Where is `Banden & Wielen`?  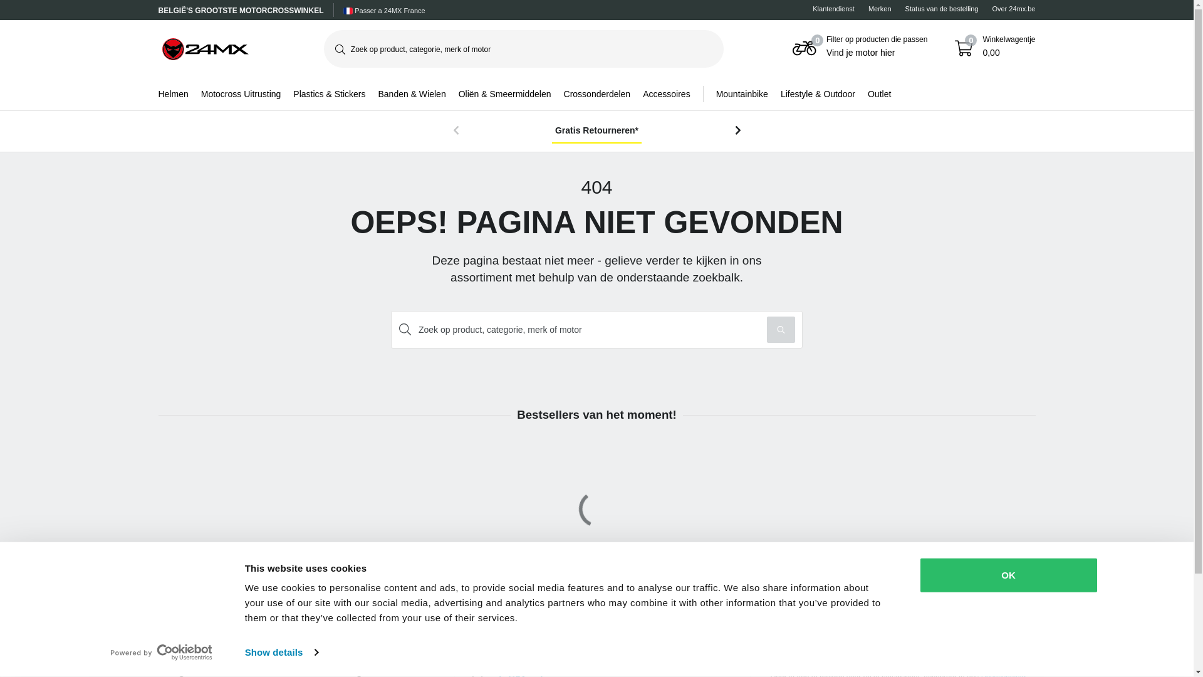
Banden & Wielen is located at coordinates (412, 94).